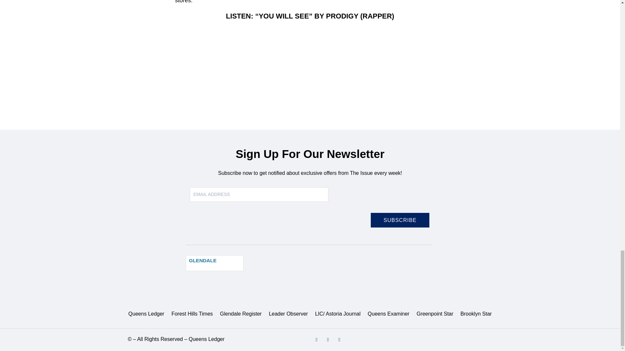 This screenshot has width=625, height=351. What do you see at coordinates (202, 261) in the screenshot?
I see `GLENDALE` at bounding box center [202, 261].